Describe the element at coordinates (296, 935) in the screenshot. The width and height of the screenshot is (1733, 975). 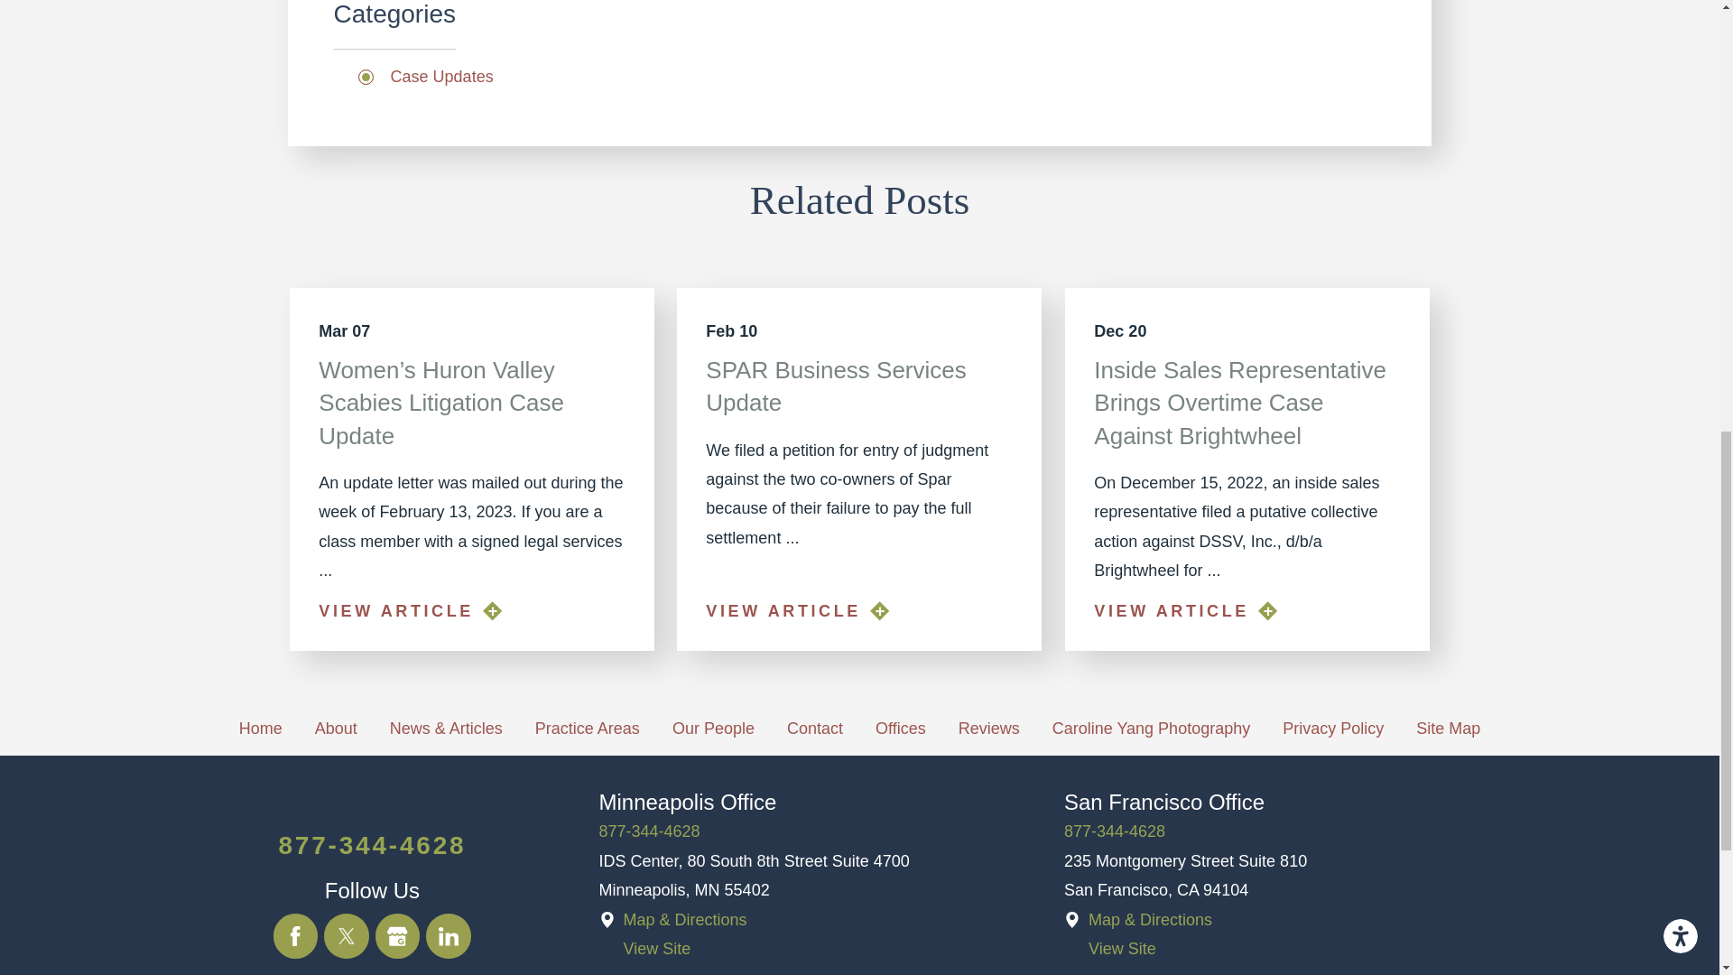
I see `Facebook` at that location.